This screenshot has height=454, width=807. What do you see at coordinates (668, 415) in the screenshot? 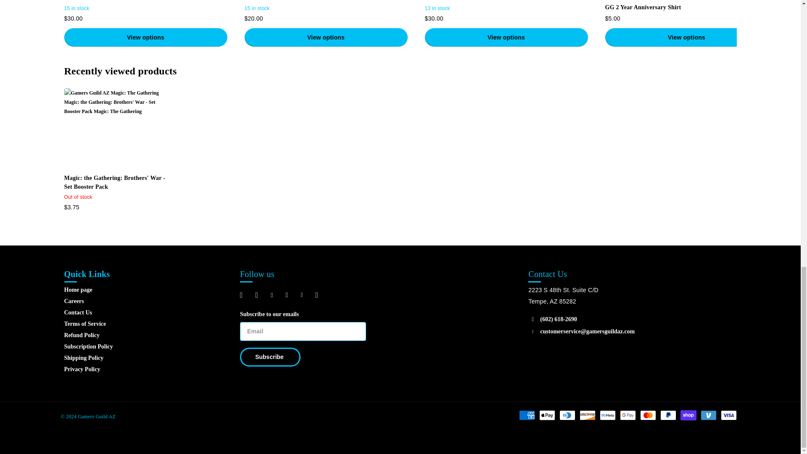
I see `PayPal` at bounding box center [668, 415].